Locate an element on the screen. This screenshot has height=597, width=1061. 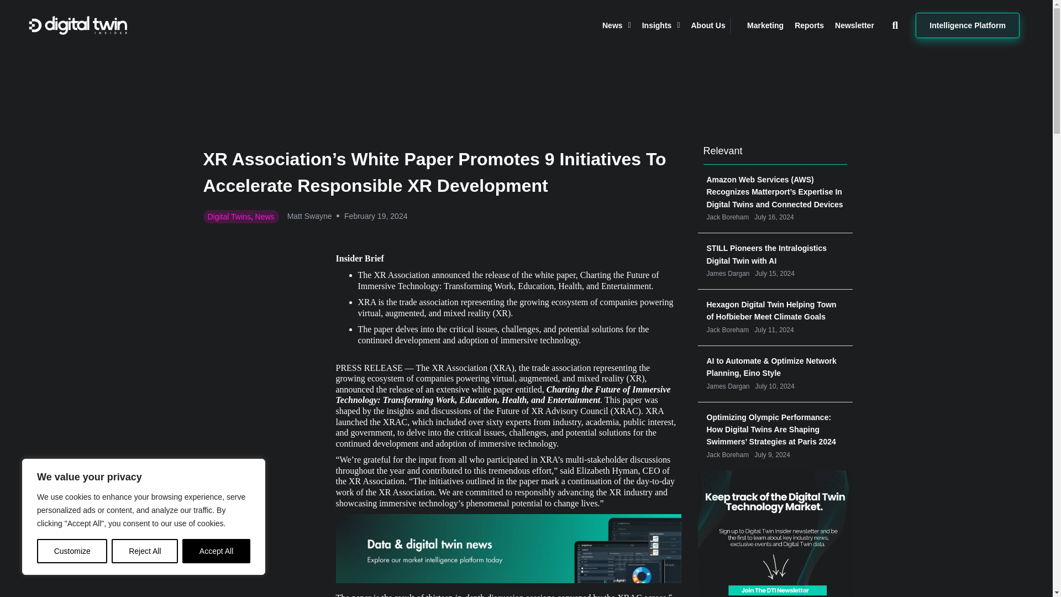
Newsletter is located at coordinates (854, 25).